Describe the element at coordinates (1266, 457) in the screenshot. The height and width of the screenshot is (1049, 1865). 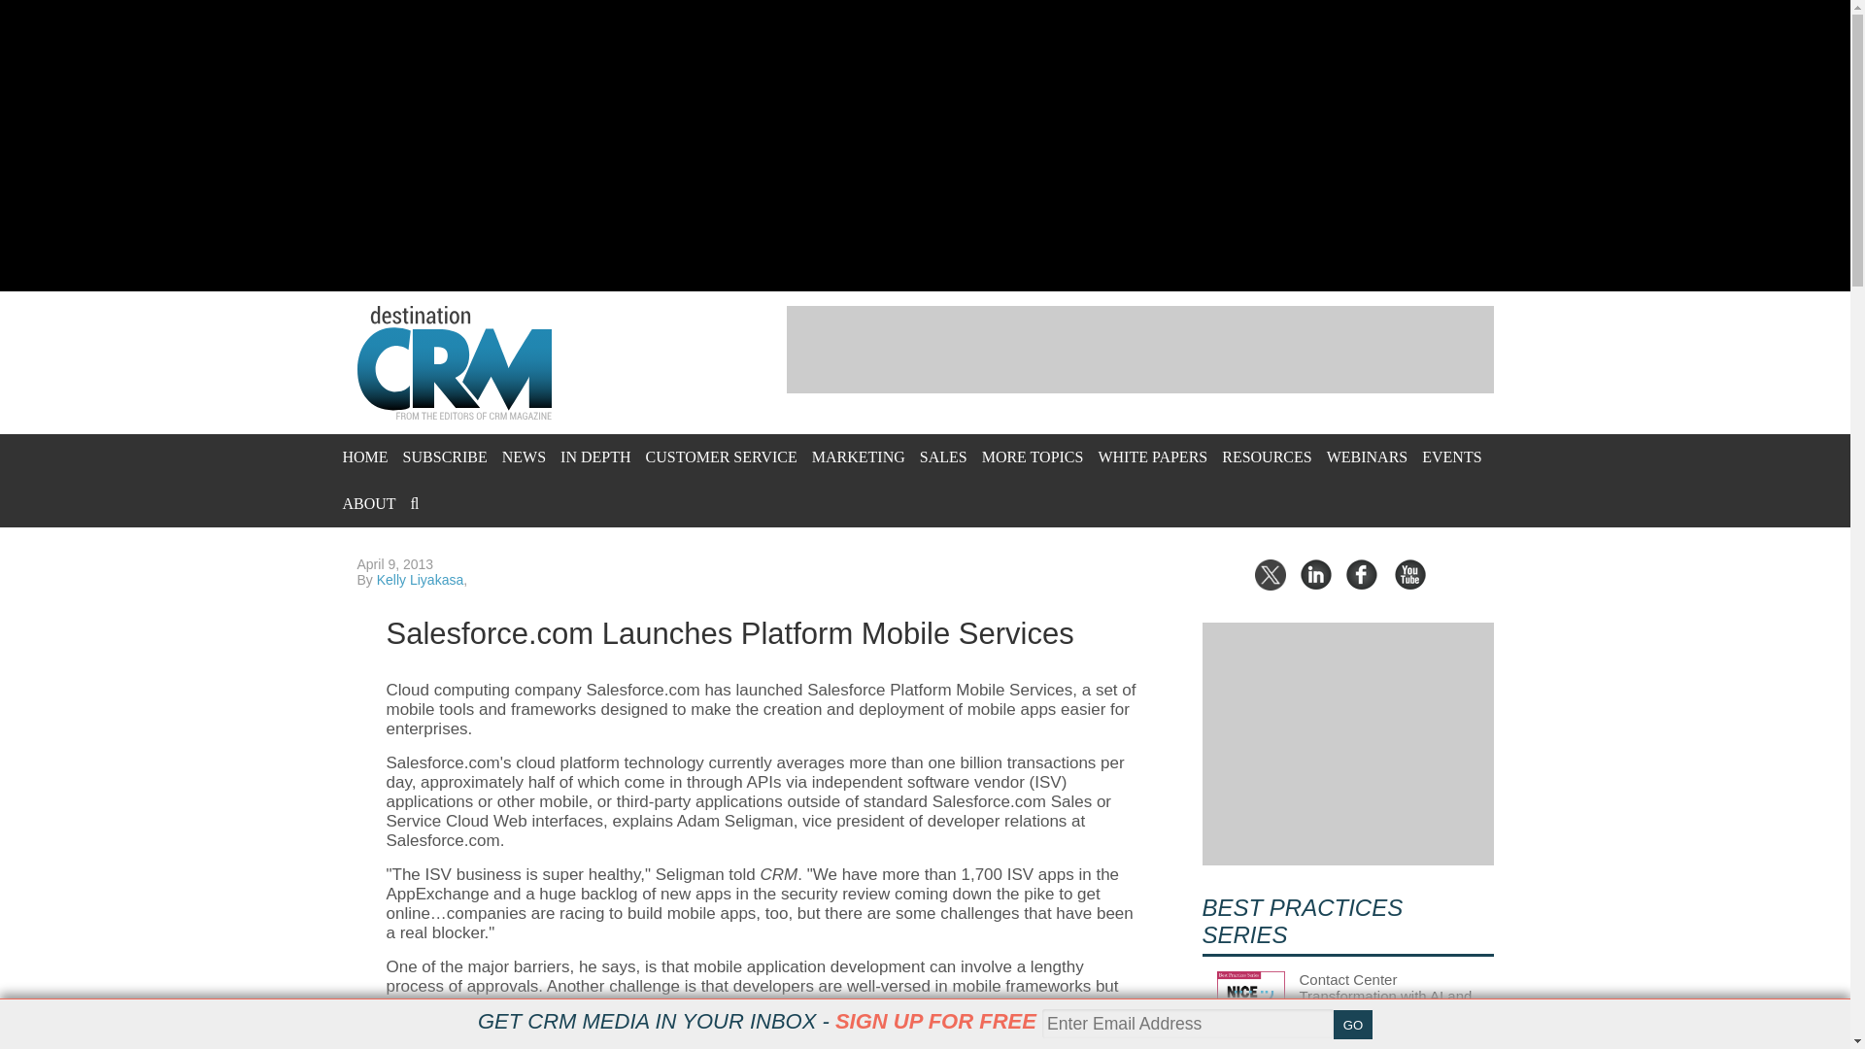
I see `RESOURCES` at that location.